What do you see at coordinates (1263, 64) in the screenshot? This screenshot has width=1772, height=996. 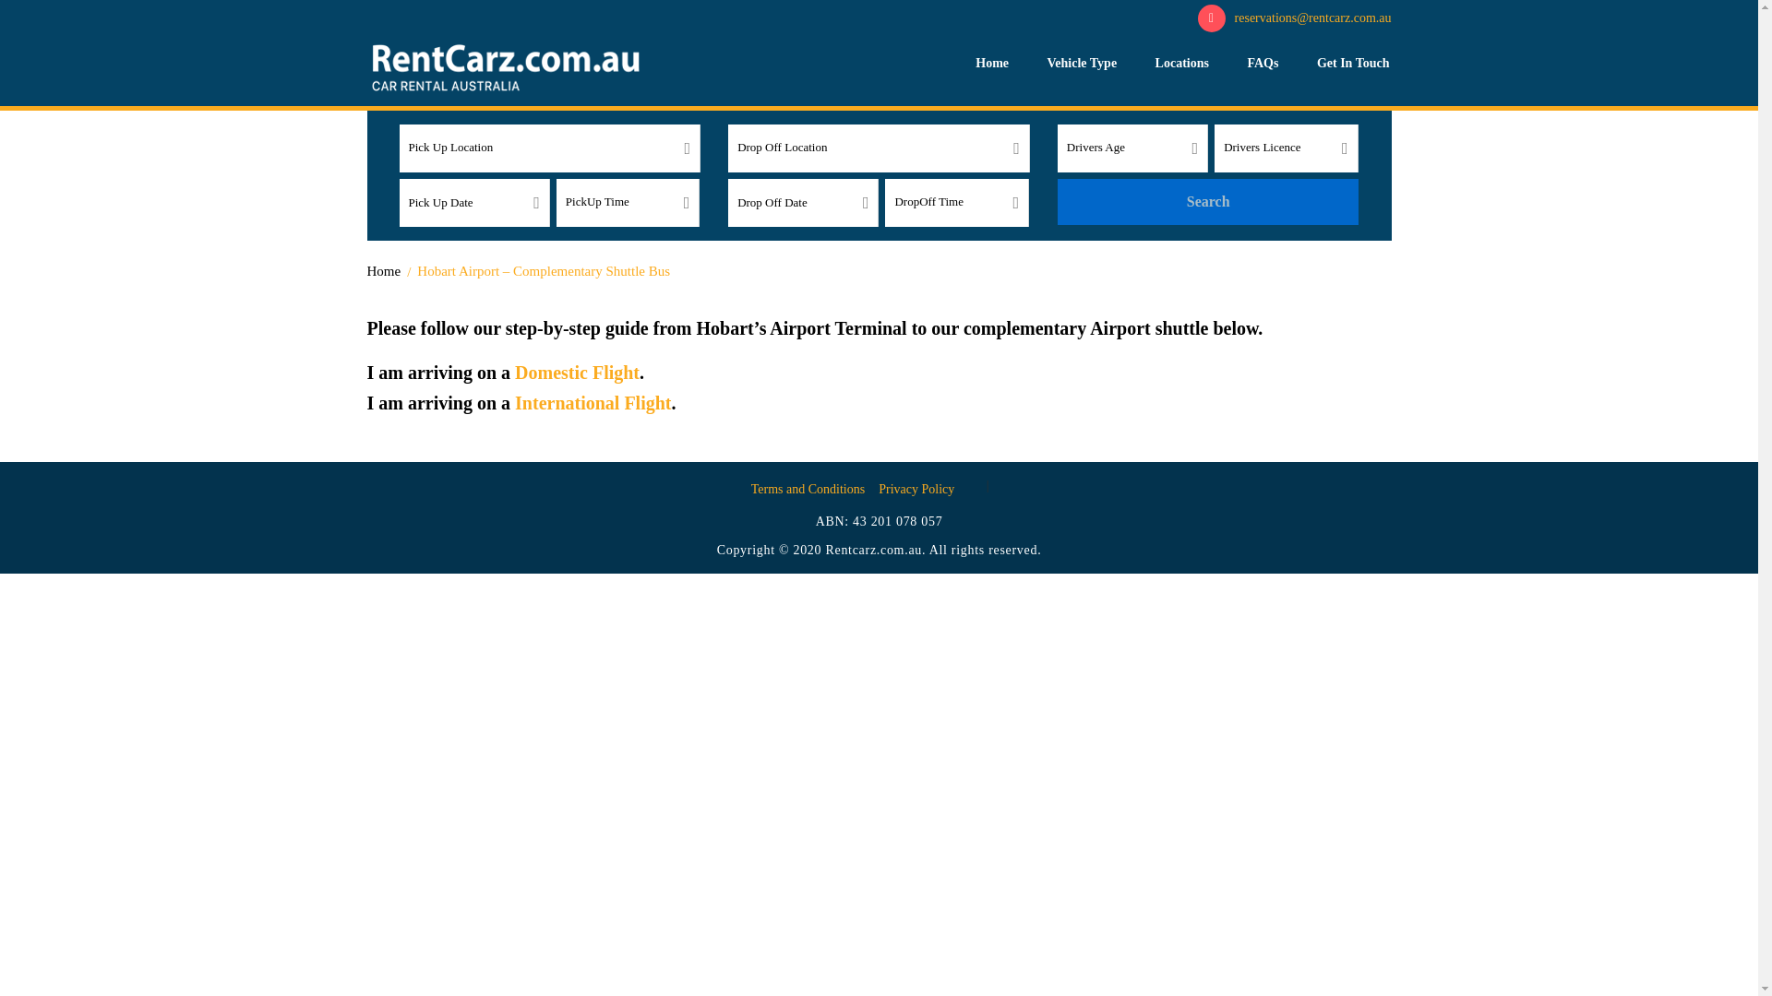 I see `FAQs` at bounding box center [1263, 64].